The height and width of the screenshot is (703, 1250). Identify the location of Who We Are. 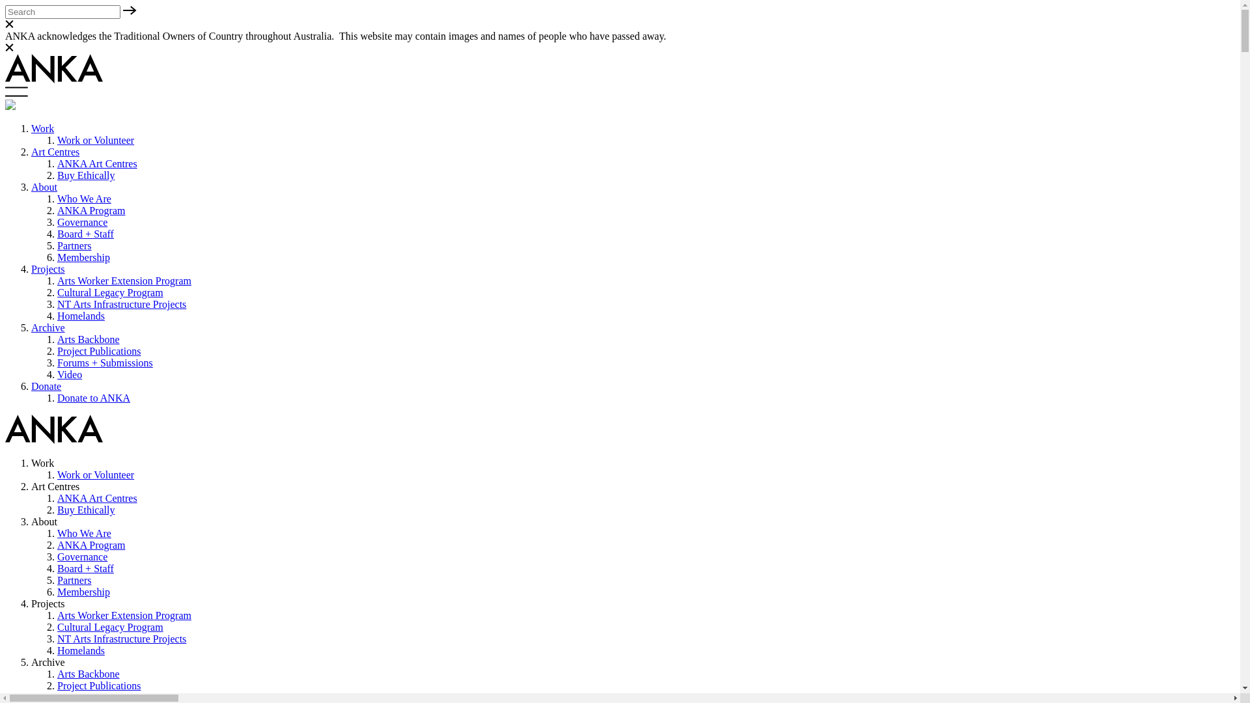
(85, 199).